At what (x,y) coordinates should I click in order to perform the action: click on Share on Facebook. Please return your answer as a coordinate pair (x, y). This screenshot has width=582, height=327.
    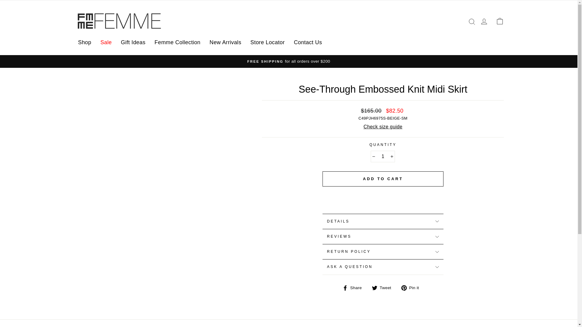
    Looking at the image, I should click on (355, 288).